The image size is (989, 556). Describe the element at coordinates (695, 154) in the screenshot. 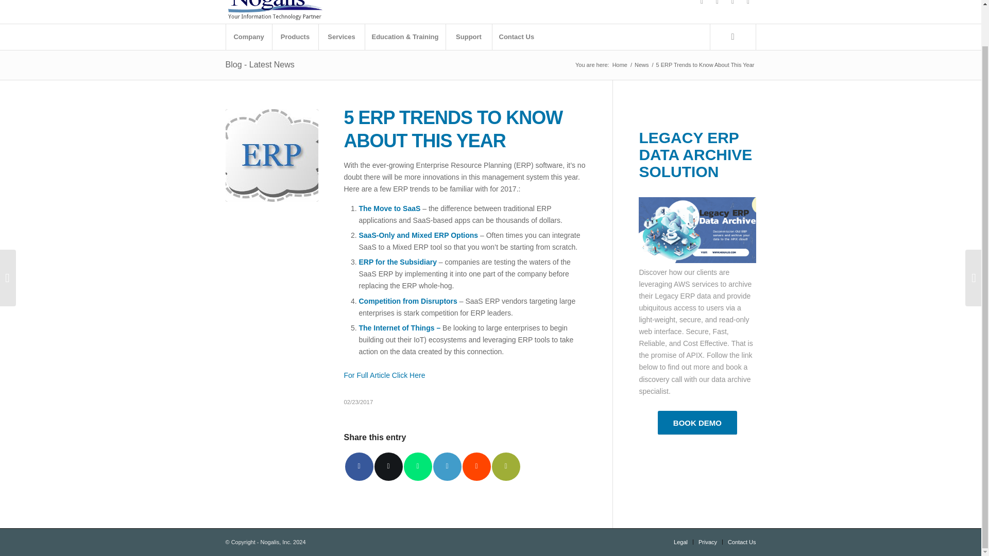

I see `LEGACY ERP DATA ARCHIVE SOLUTION` at that location.